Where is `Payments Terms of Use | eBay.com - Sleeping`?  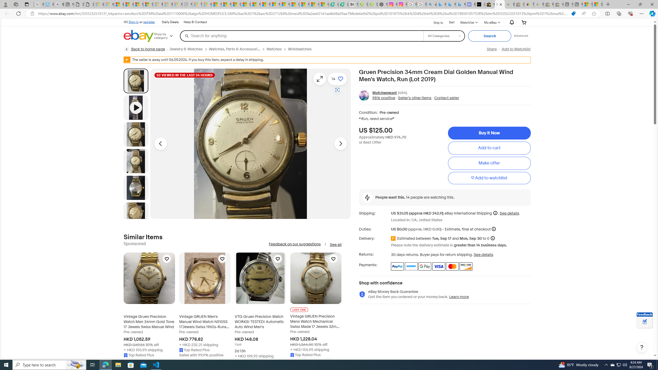 Payments Terms of Use | eBay.com - Sleeping is located at coordinates (539, 4).